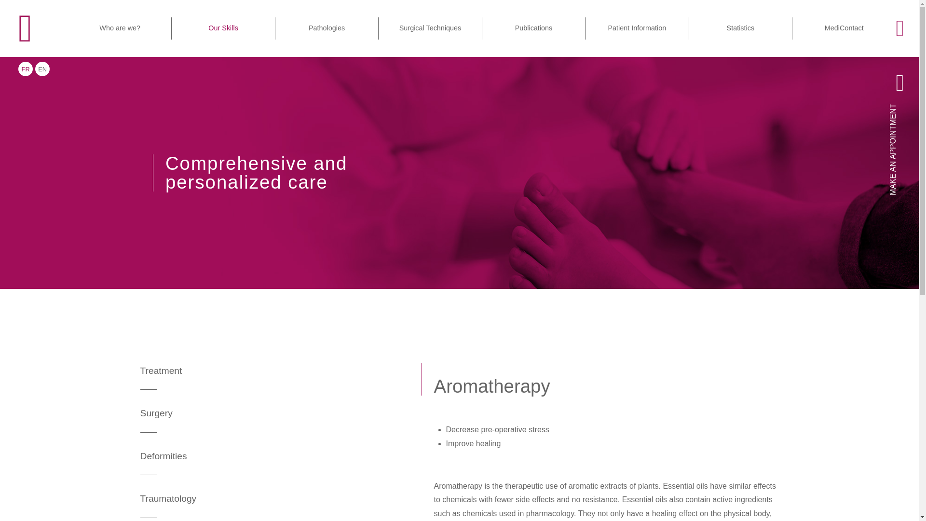  I want to click on Pathologies, so click(327, 28).